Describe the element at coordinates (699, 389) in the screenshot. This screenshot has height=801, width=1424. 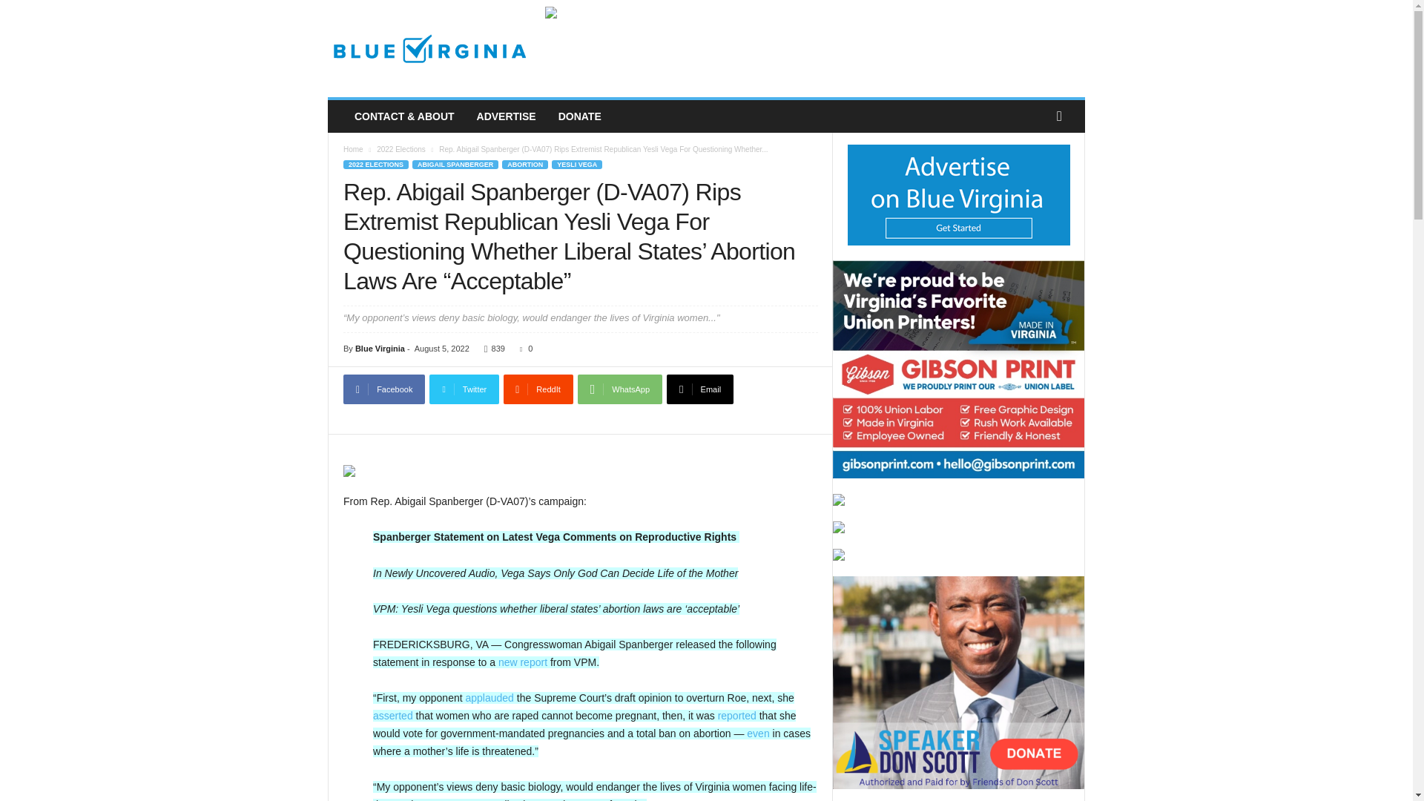
I see `Email` at that location.